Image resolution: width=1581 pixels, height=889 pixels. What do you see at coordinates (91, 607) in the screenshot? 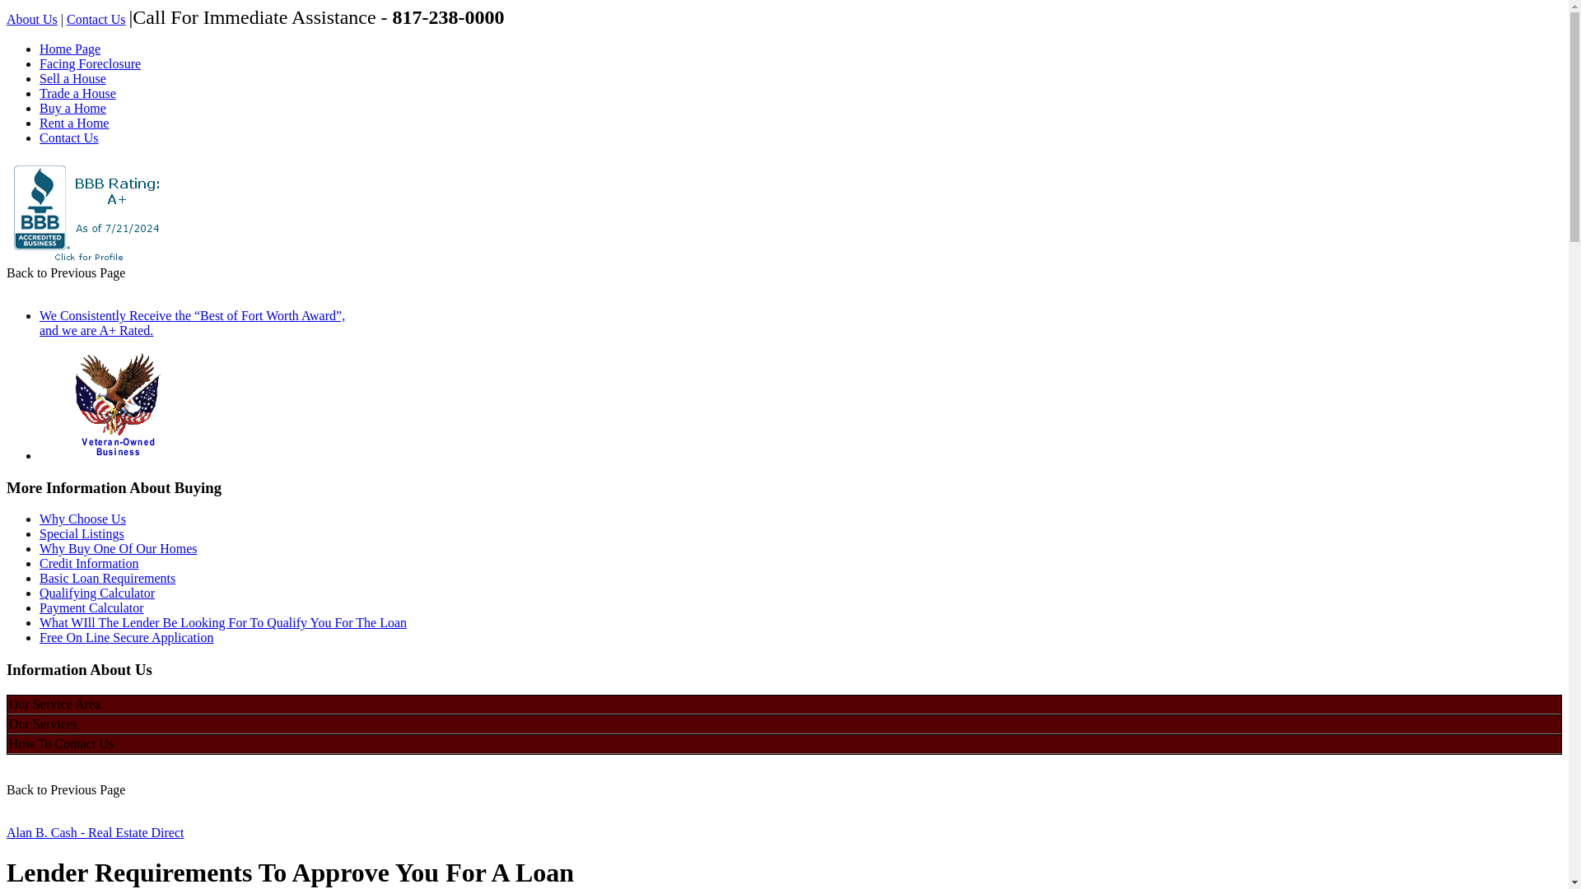
I see `Payment Calculator` at bounding box center [91, 607].